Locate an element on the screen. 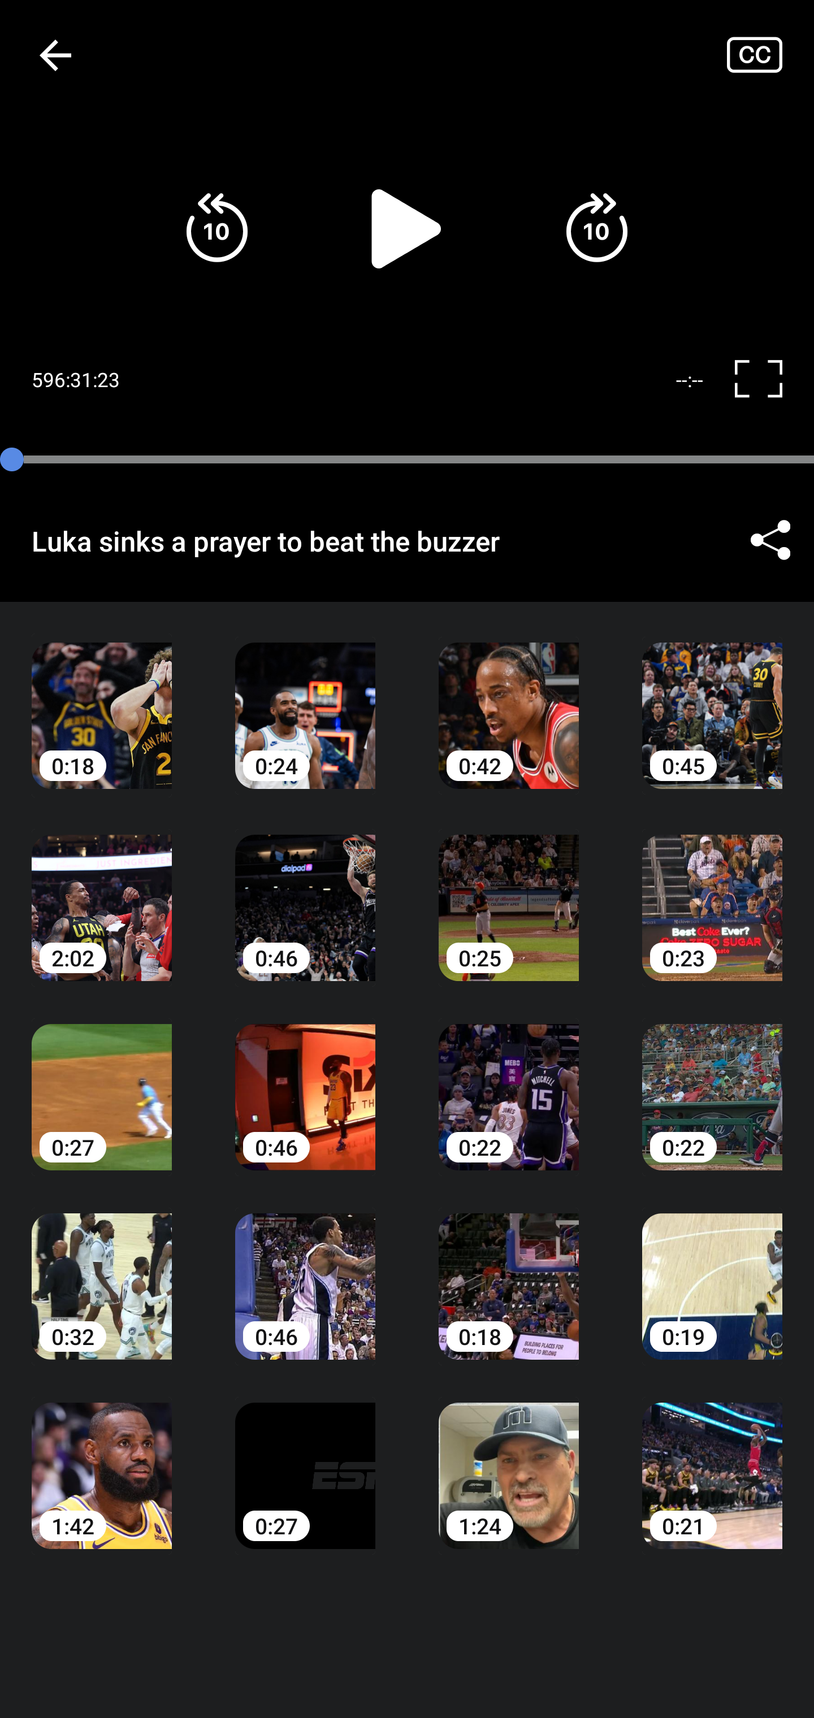 This screenshot has width=814, height=1718. 0:19 is located at coordinates (712, 1271).